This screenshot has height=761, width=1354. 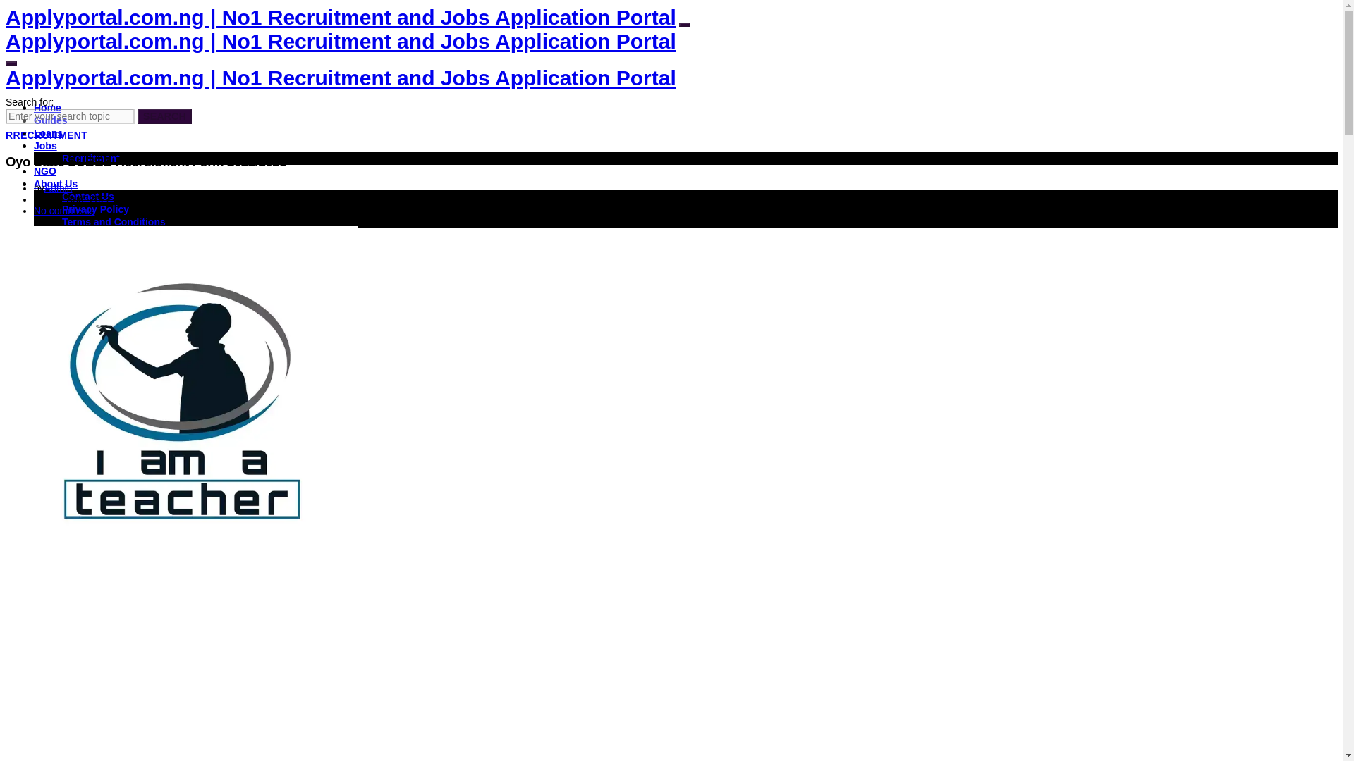 I want to click on Privacy Policy, so click(x=95, y=209).